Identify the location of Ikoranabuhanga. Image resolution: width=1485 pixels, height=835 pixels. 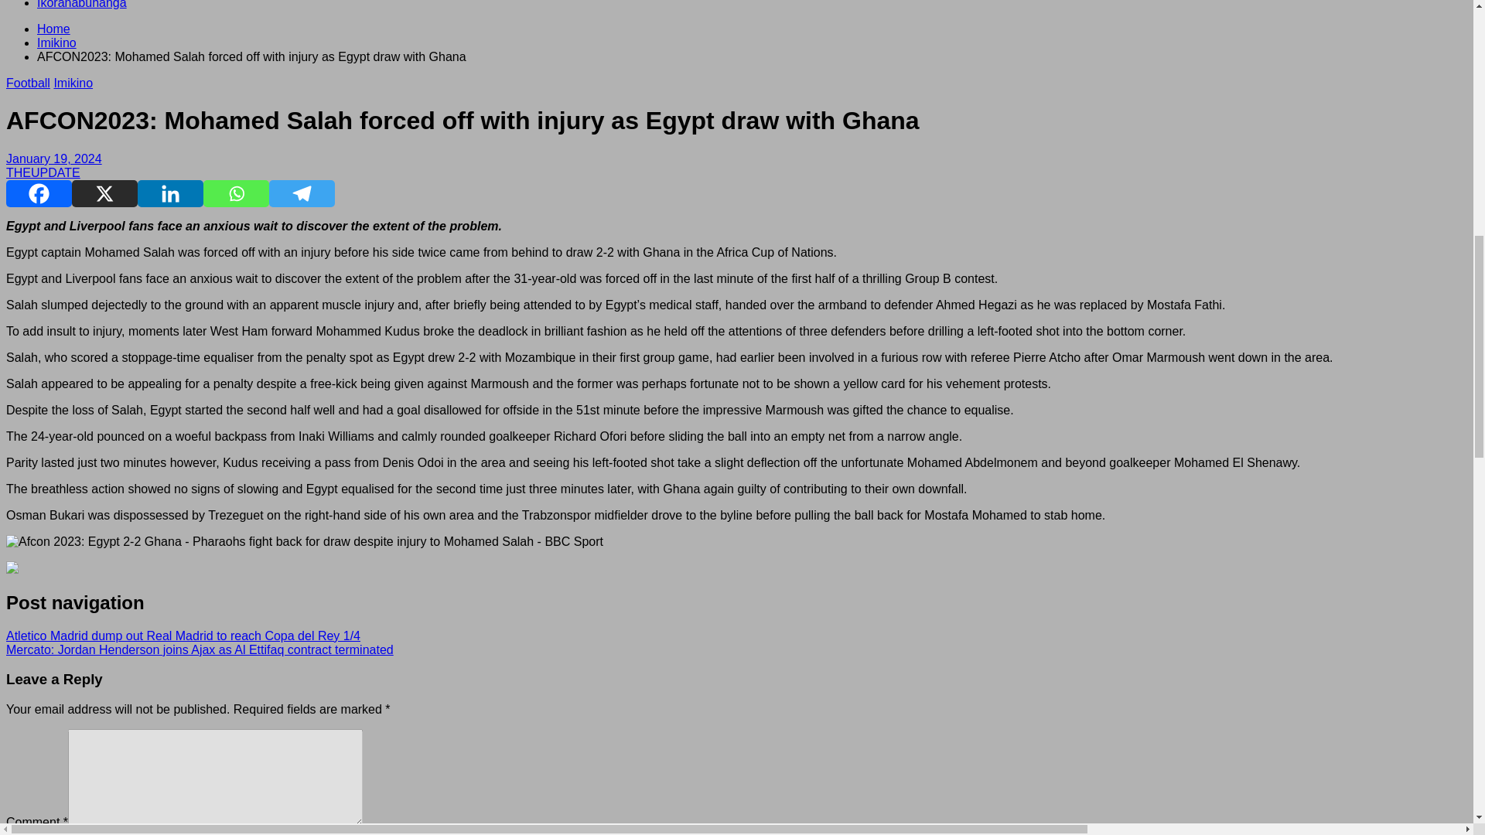
(82, 5).